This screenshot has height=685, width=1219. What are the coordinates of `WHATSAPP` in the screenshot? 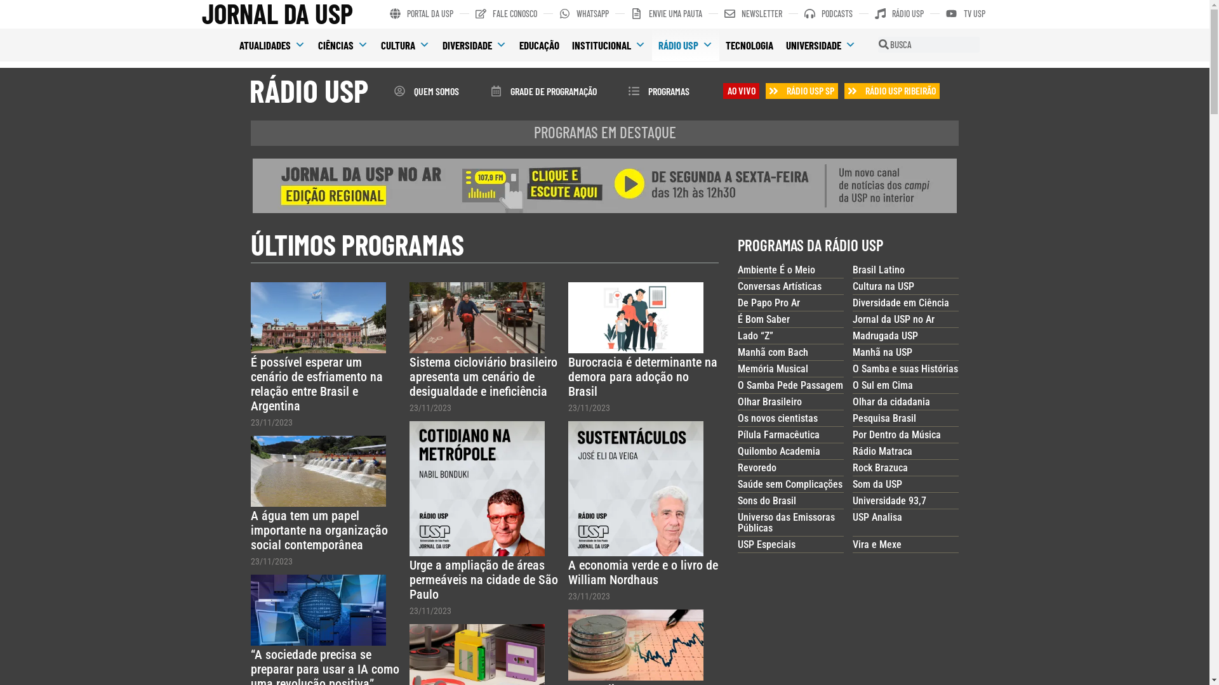 It's located at (584, 14).